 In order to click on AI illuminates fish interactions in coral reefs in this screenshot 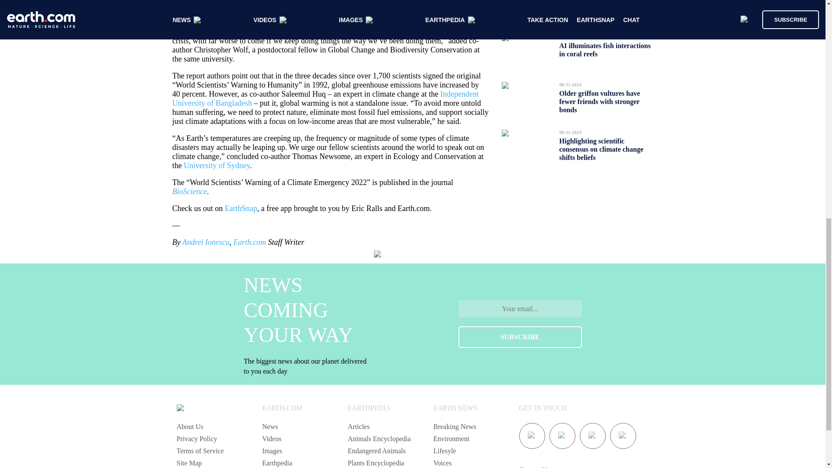, I will do `click(605, 49)`.